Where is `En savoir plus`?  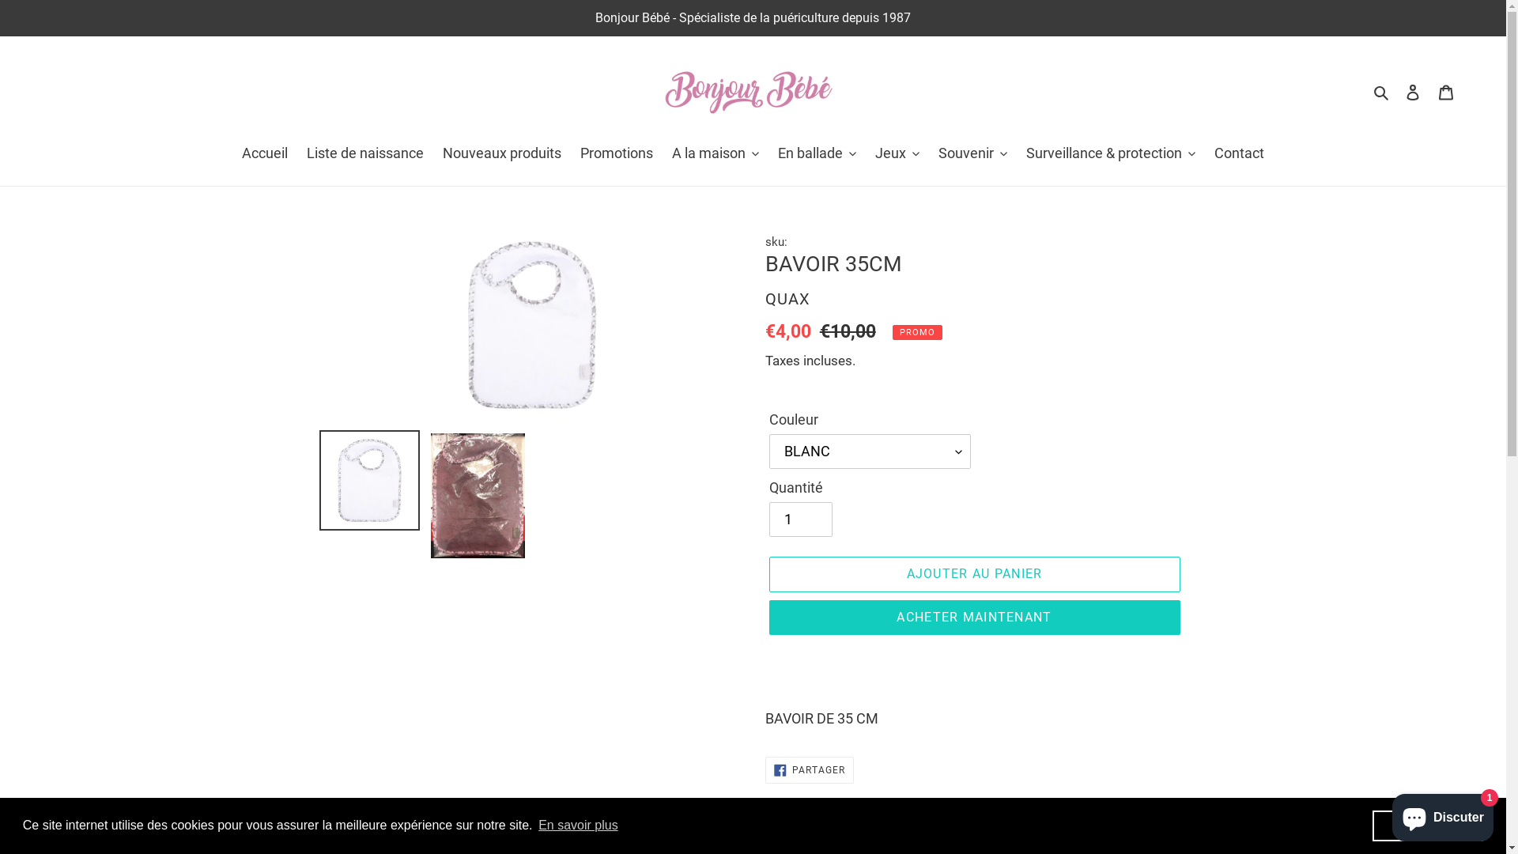 En savoir plus is located at coordinates (579, 826).